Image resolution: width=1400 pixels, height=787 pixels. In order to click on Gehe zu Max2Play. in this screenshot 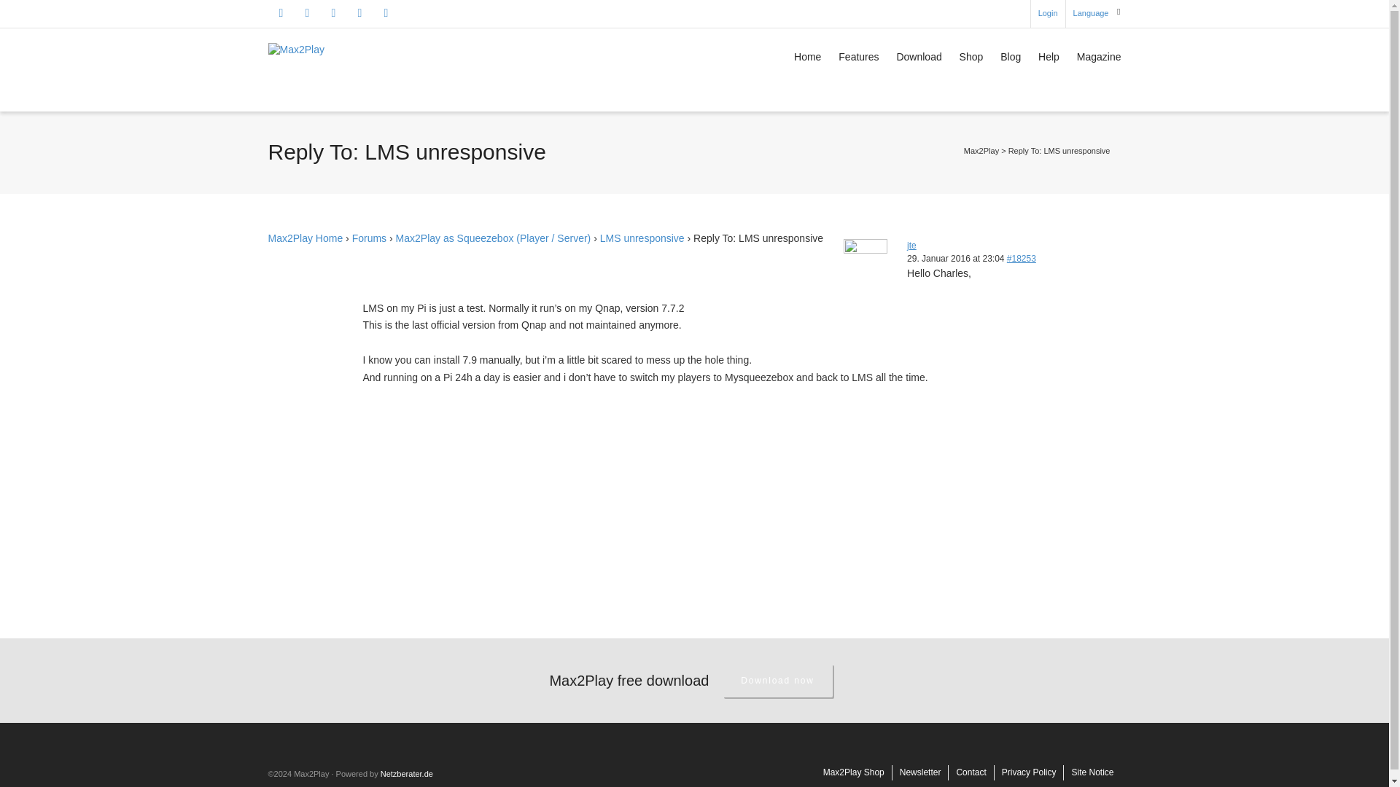, I will do `click(981, 150)`.